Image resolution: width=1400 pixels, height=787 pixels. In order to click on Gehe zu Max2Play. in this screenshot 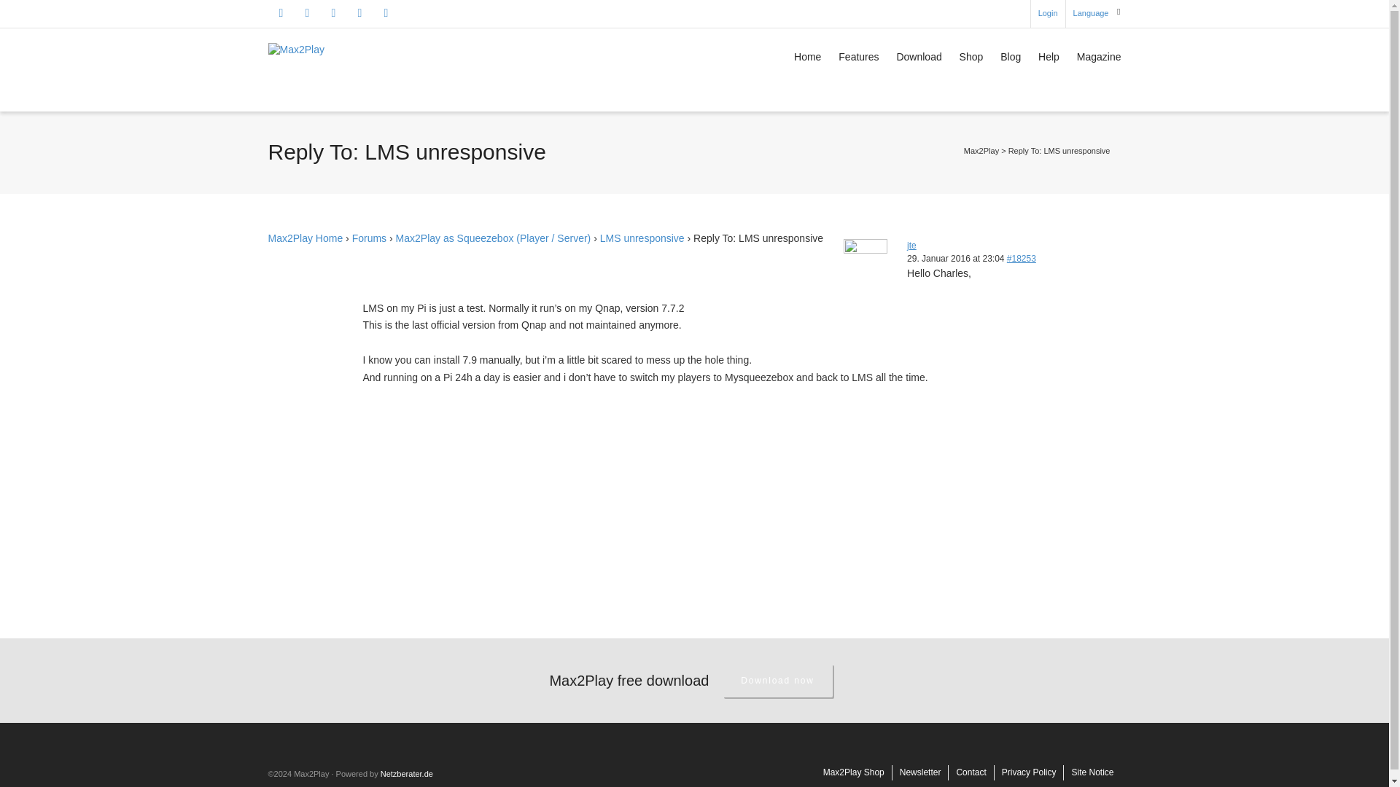, I will do `click(981, 150)`.